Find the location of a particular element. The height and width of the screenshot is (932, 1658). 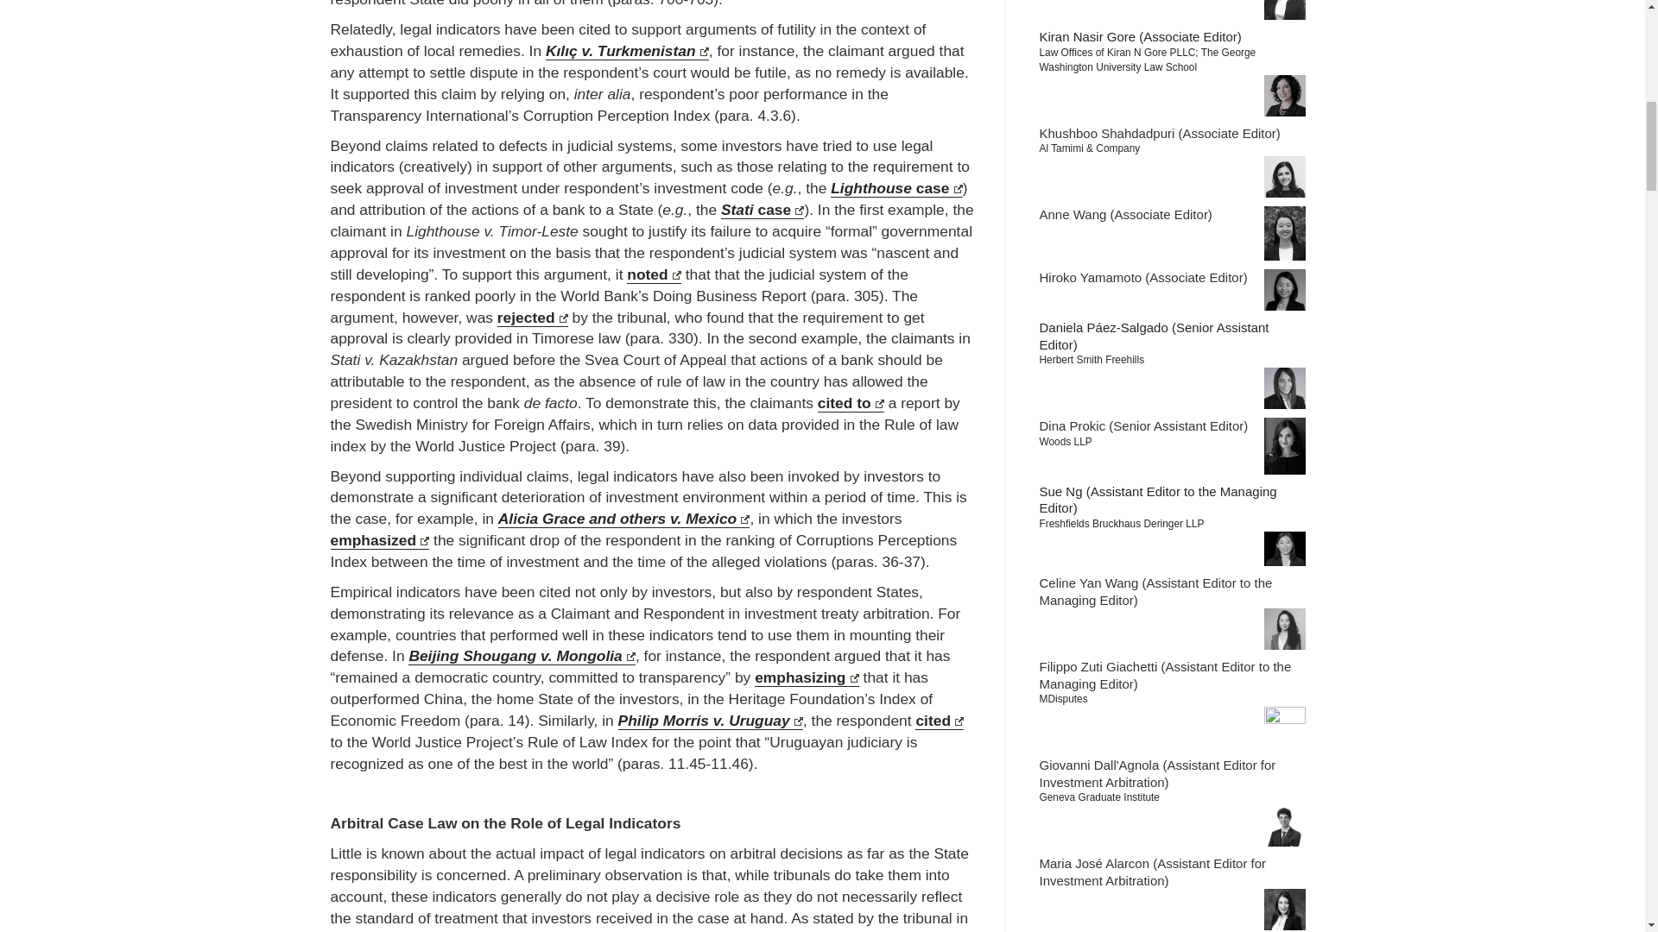

cited is located at coordinates (939, 721).